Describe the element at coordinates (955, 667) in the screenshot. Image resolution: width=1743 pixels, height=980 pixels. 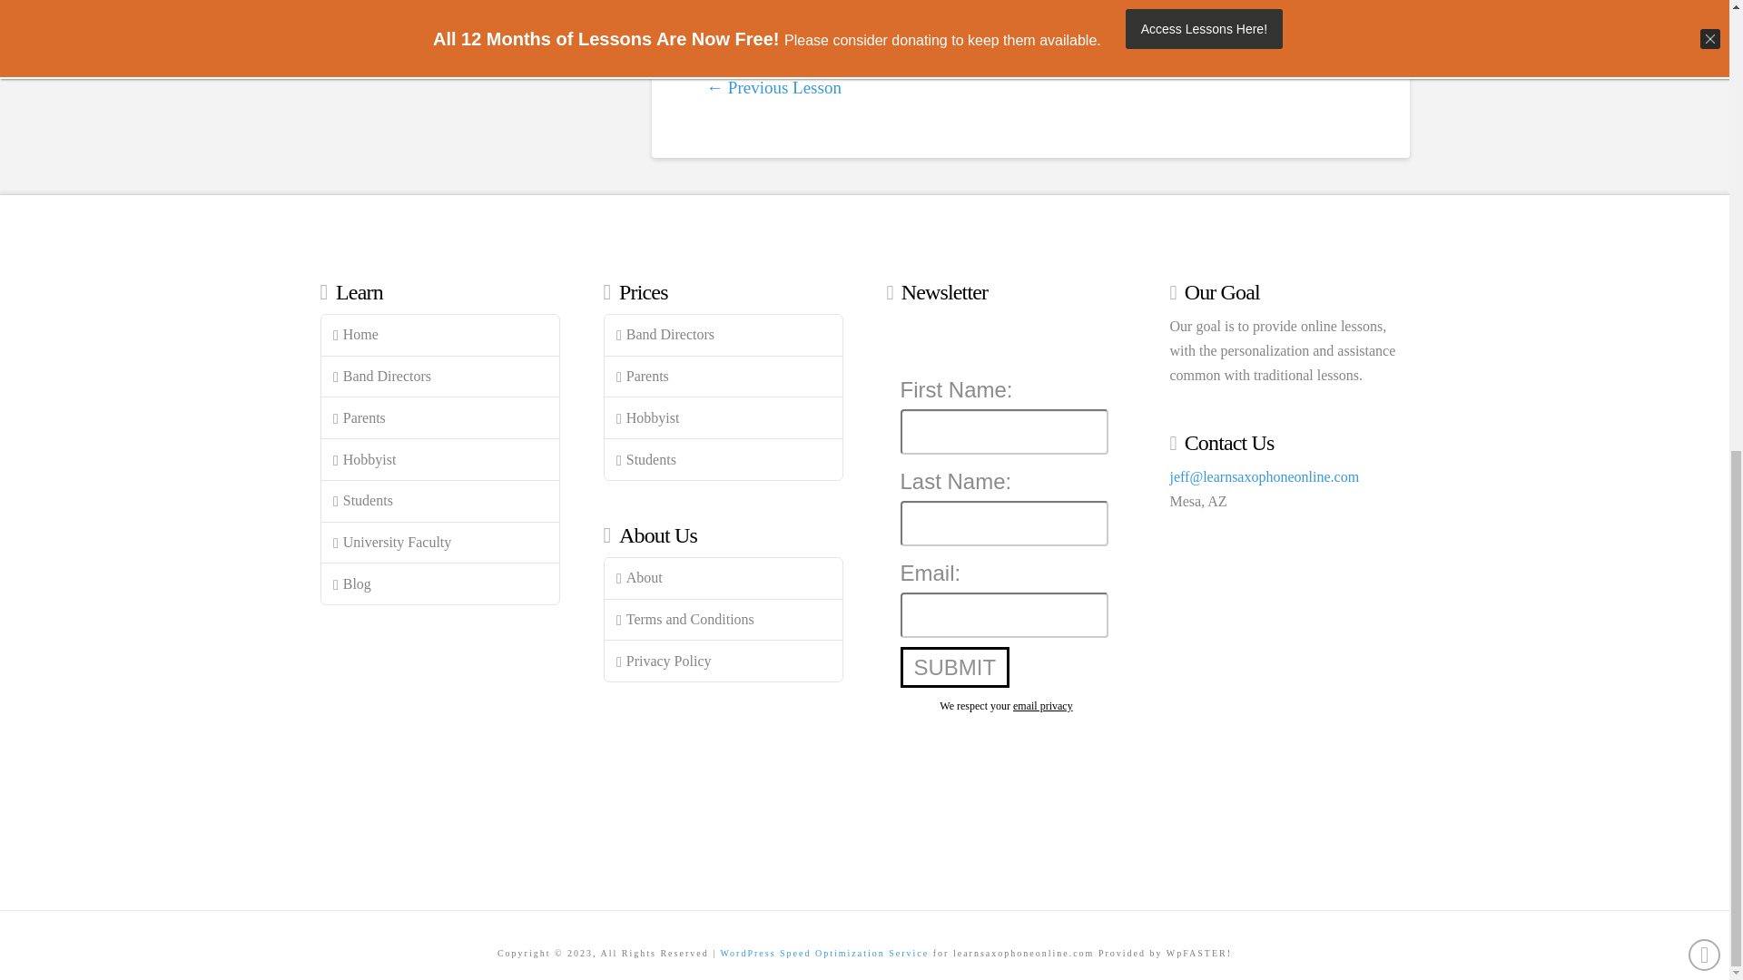
I see `Submit` at that location.